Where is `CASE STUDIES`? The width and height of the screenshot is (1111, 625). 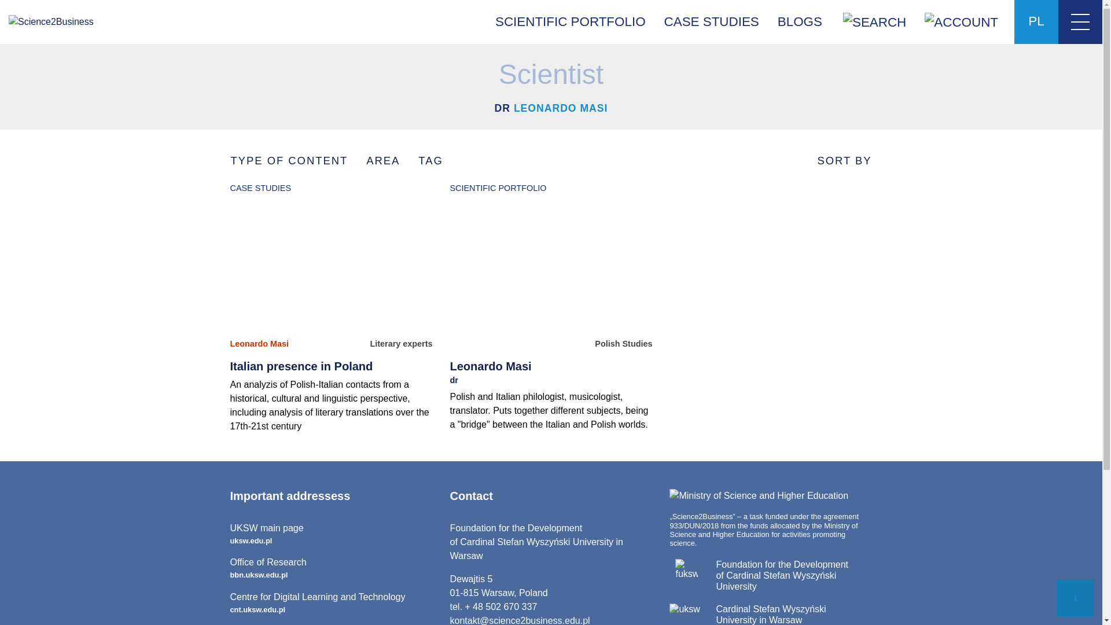
CASE STUDIES is located at coordinates (431, 160).